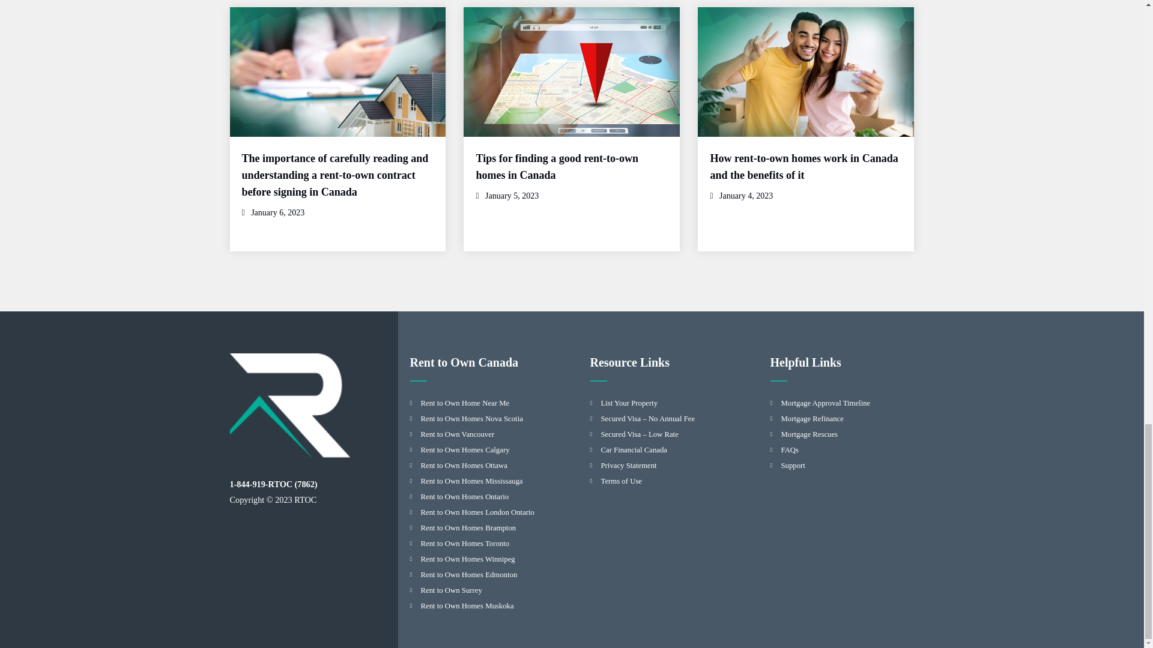 The height and width of the screenshot is (648, 1153). I want to click on Tips for finding a good rent-to-own homes in Canada, so click(557, 167).